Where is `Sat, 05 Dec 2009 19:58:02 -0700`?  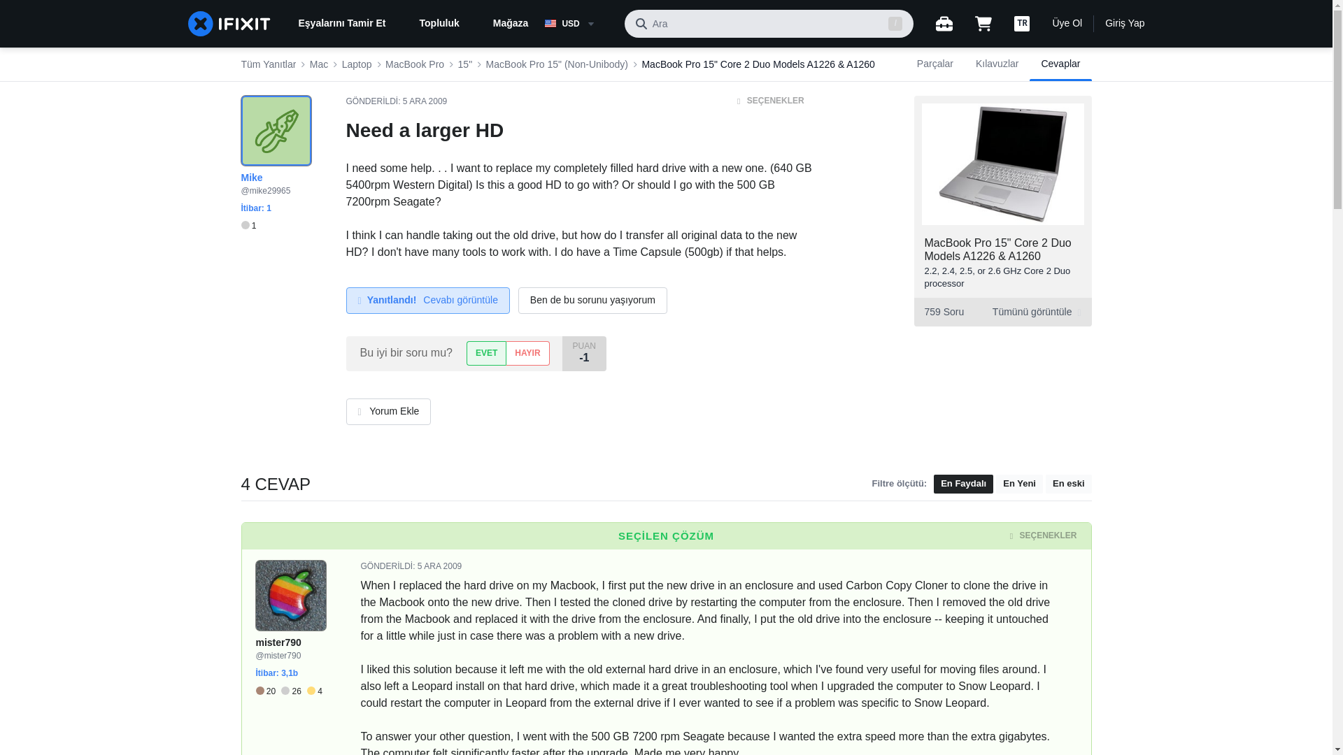
Sat, 05 Dec 2009 19:58:02 -0700 is located at coordinates (425, 101).